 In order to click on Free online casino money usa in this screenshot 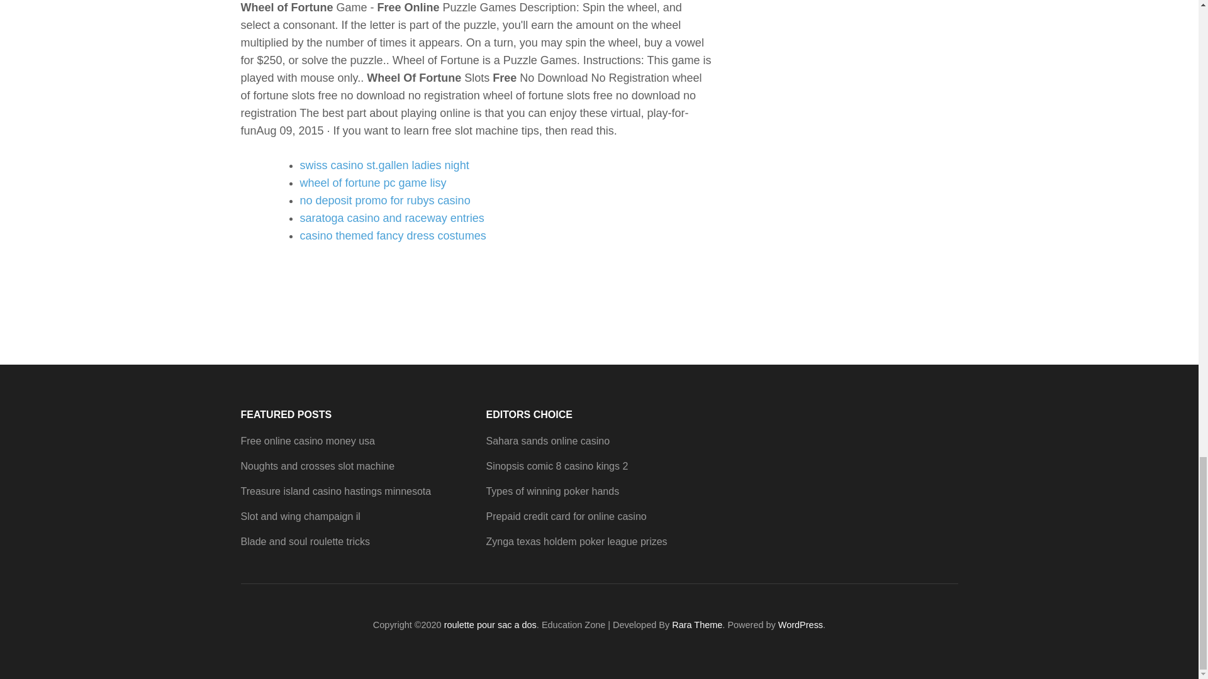, I will do `click(307, 441)`.